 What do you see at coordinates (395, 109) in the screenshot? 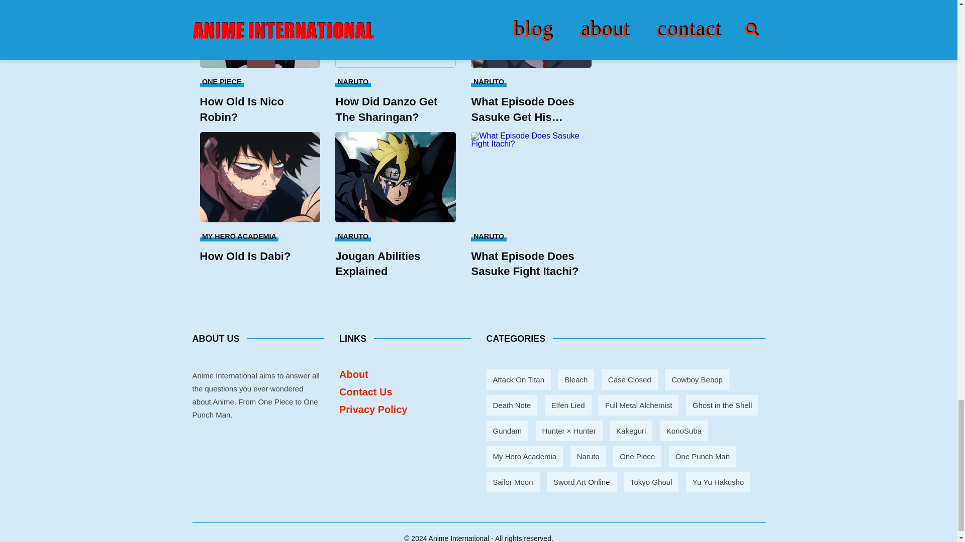
I see `How Did Danzo Get The Sharingan?` at bounding box center [395, 109].